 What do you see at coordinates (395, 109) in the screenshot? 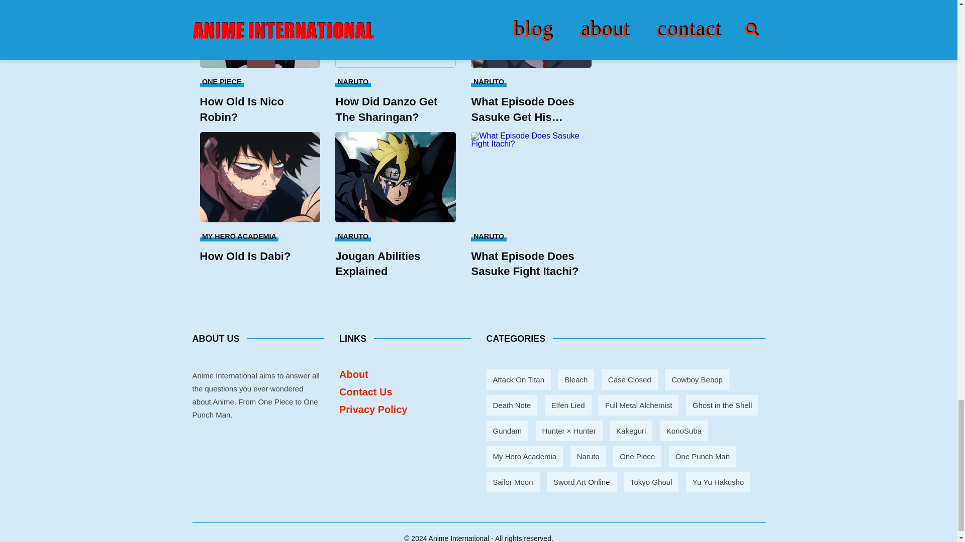
I see `How Did Danzo Get The Sharingan?` at bounding box center [395, 109].